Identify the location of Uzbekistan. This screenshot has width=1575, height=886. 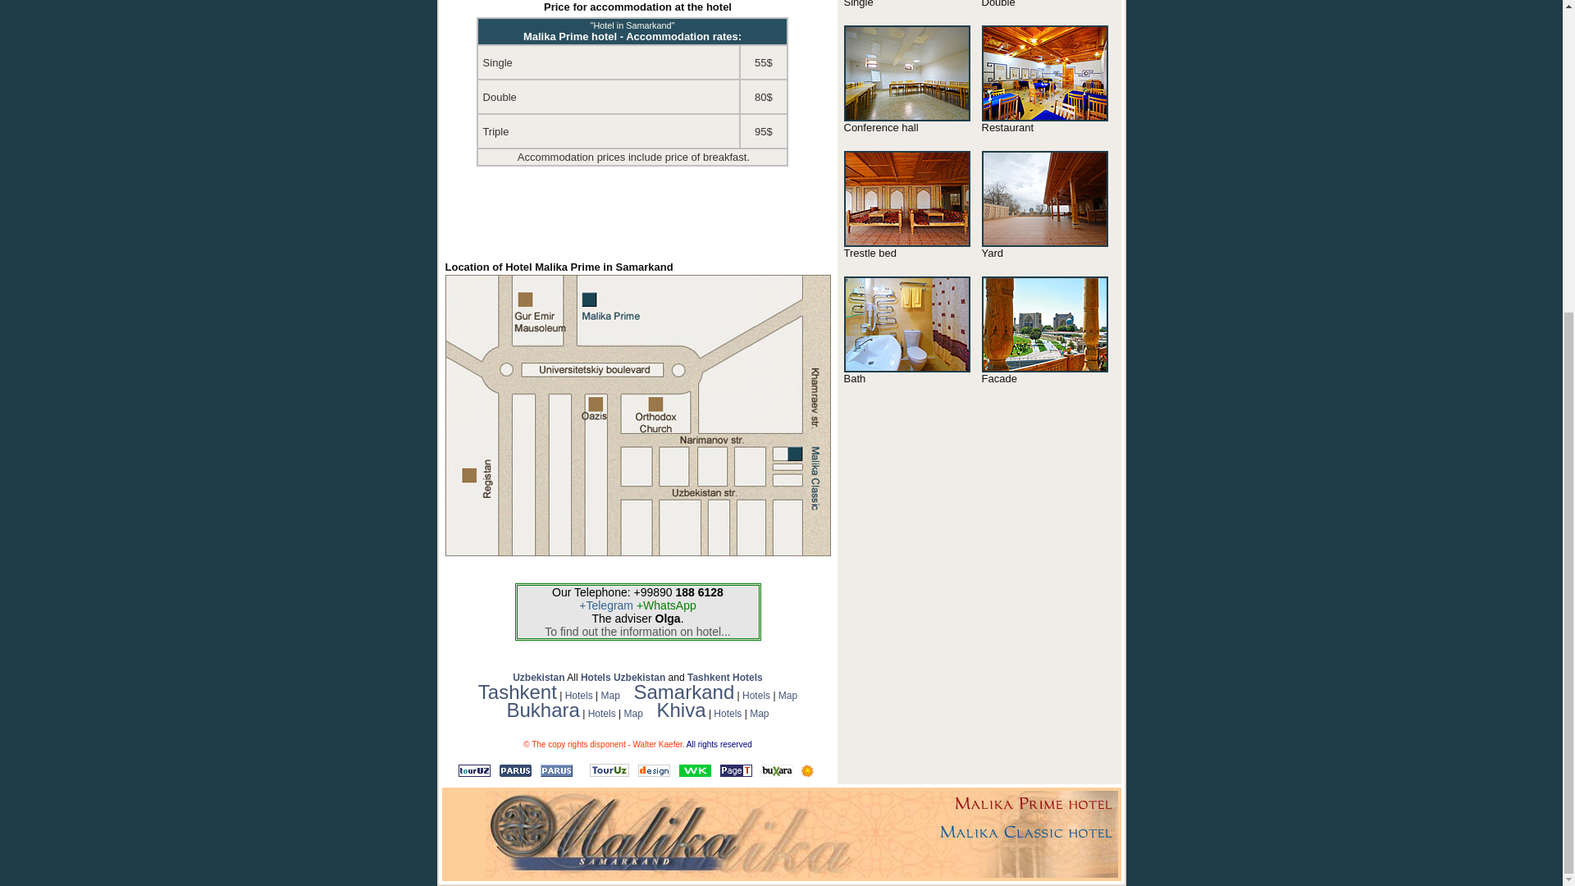
(538, 677).